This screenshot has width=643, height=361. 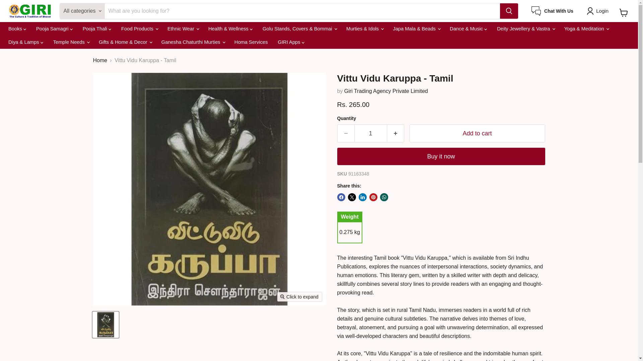 What do you see at coordinates (370, 133) in the screenshot?
I see `1` at bounding box center [370, 133].